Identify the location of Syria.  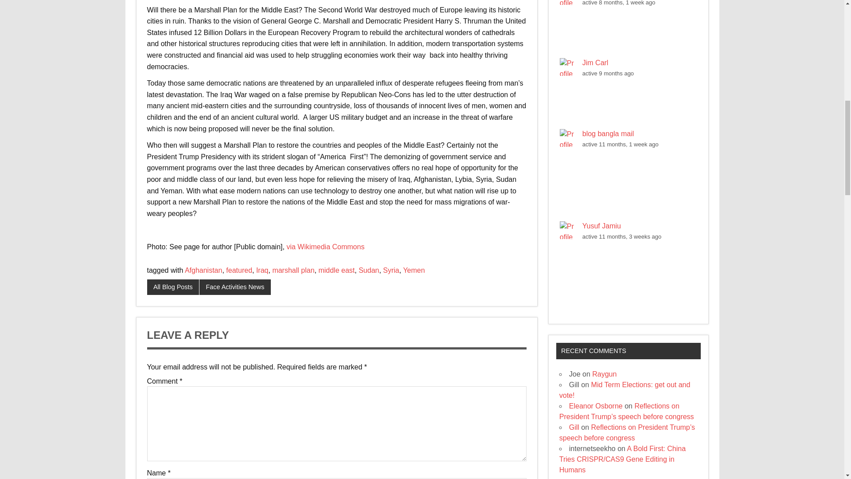
(391, 270).